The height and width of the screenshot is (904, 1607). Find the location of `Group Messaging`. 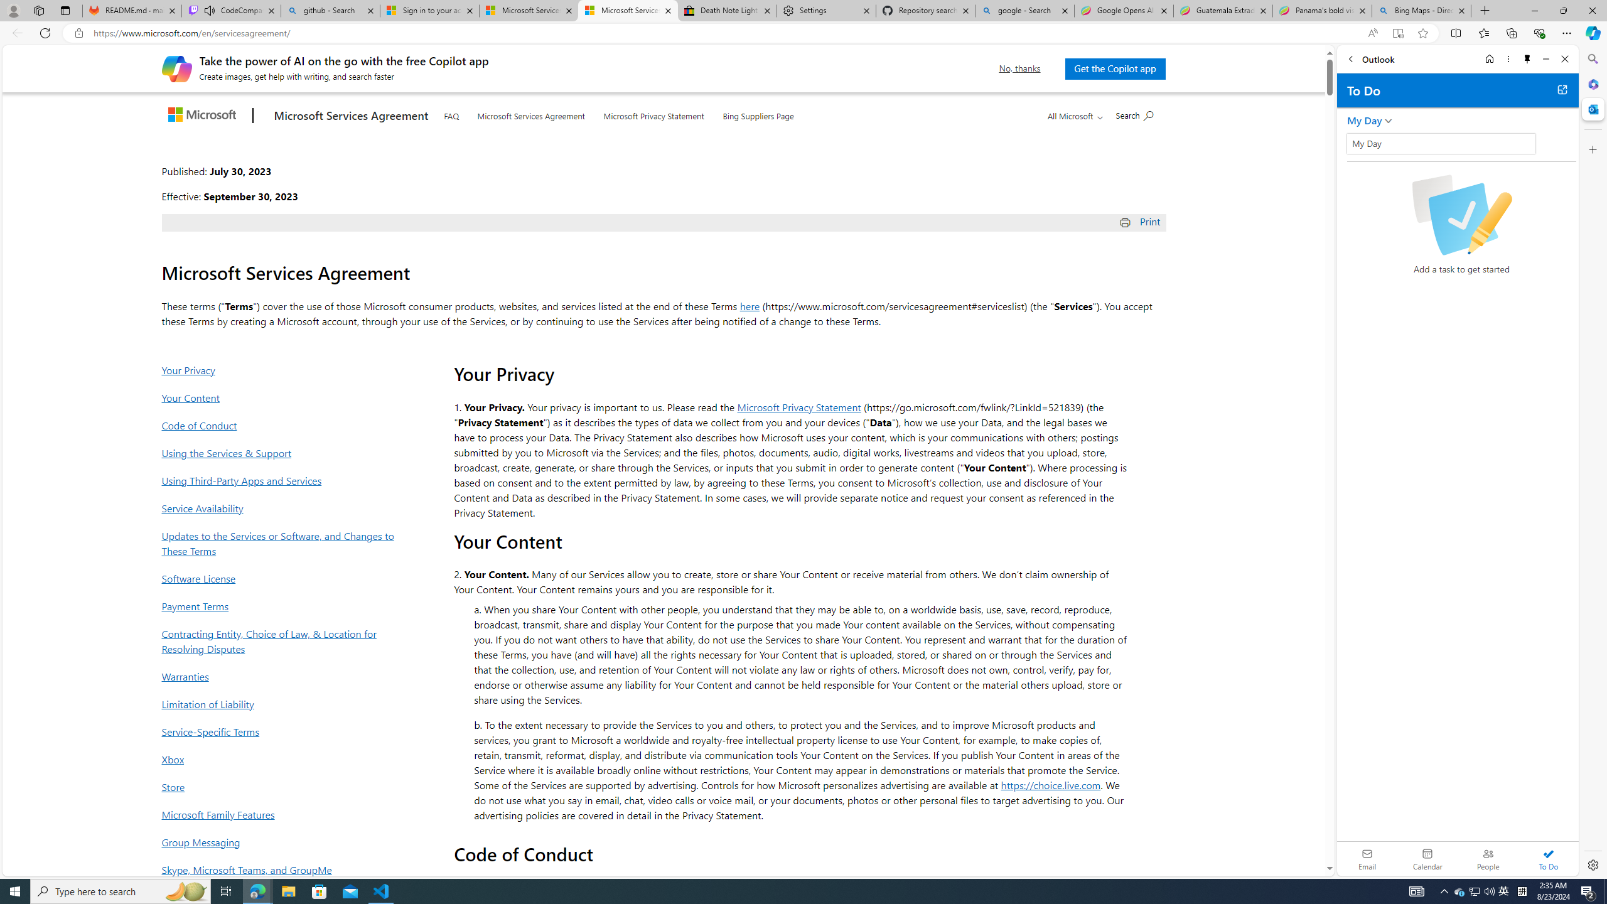

Group Messaging is located at coordinates (281, 842).